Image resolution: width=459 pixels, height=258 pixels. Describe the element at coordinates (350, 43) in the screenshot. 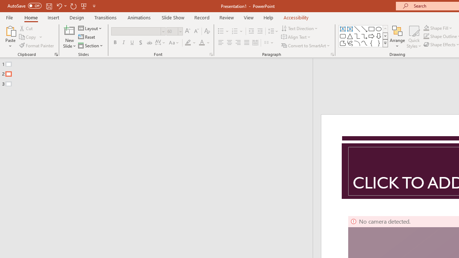

I see `Freeform: Scribble` at that location.